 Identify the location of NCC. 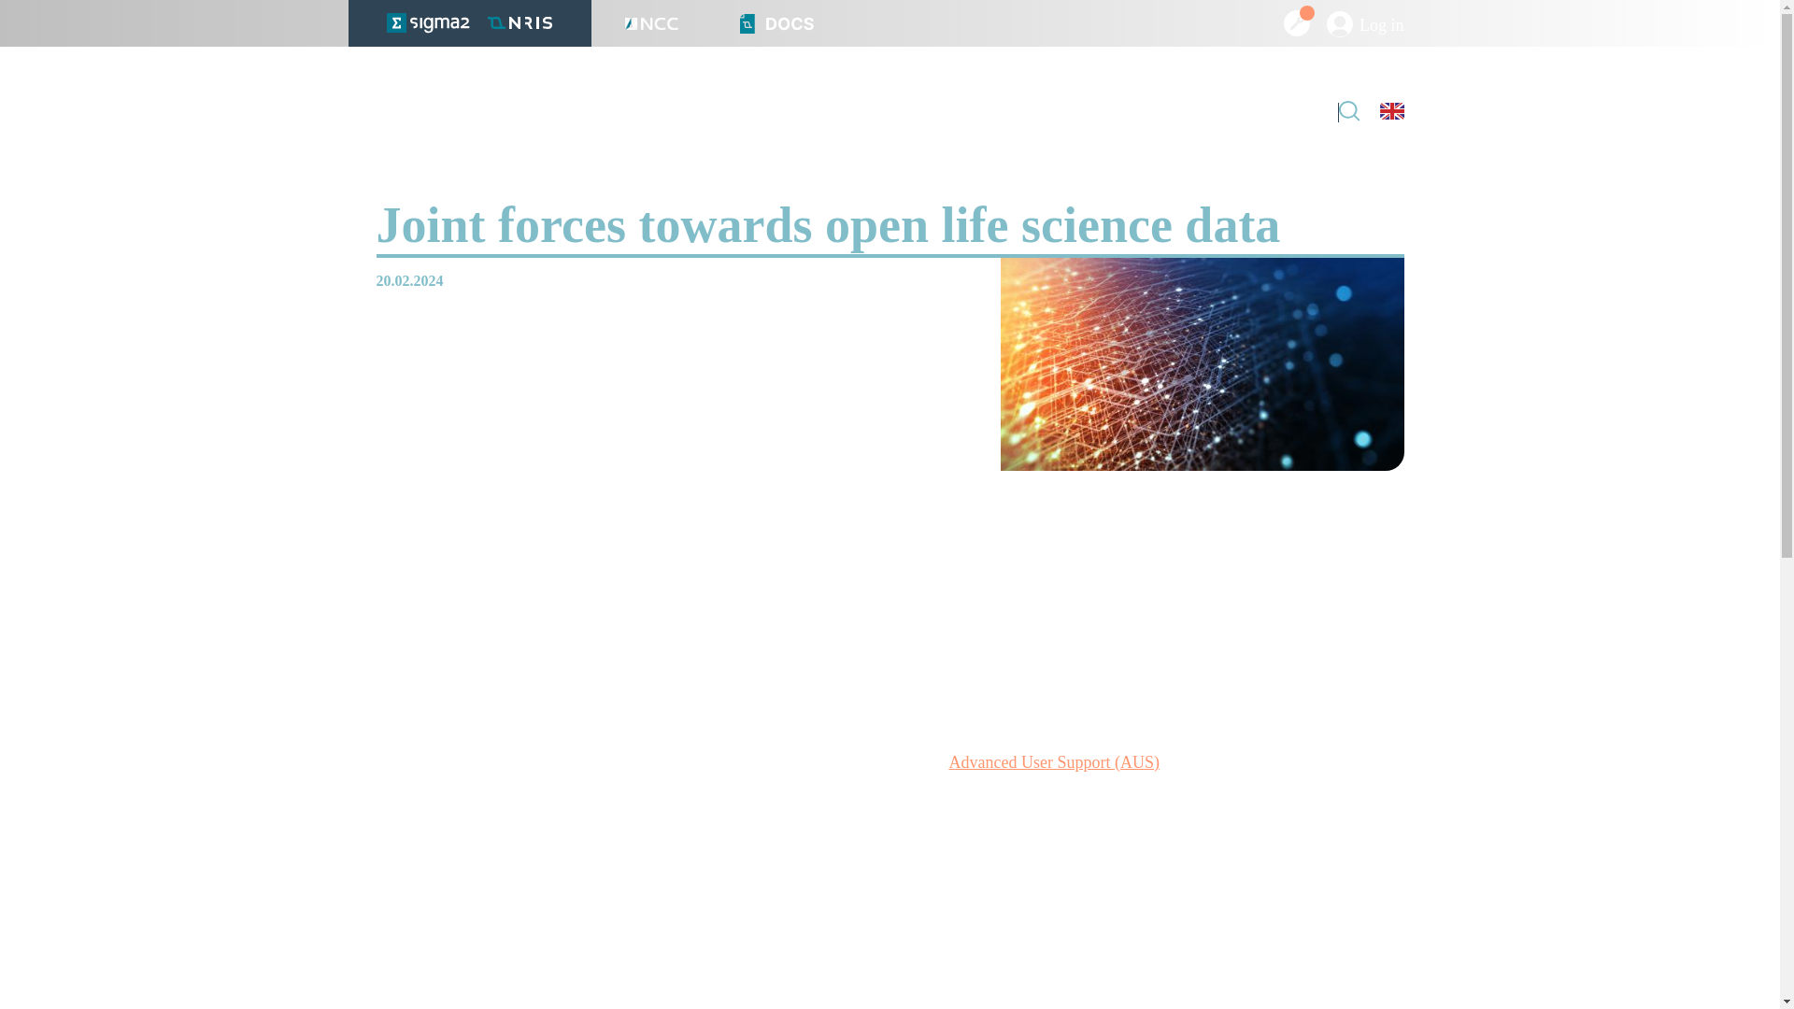
(650, 22).